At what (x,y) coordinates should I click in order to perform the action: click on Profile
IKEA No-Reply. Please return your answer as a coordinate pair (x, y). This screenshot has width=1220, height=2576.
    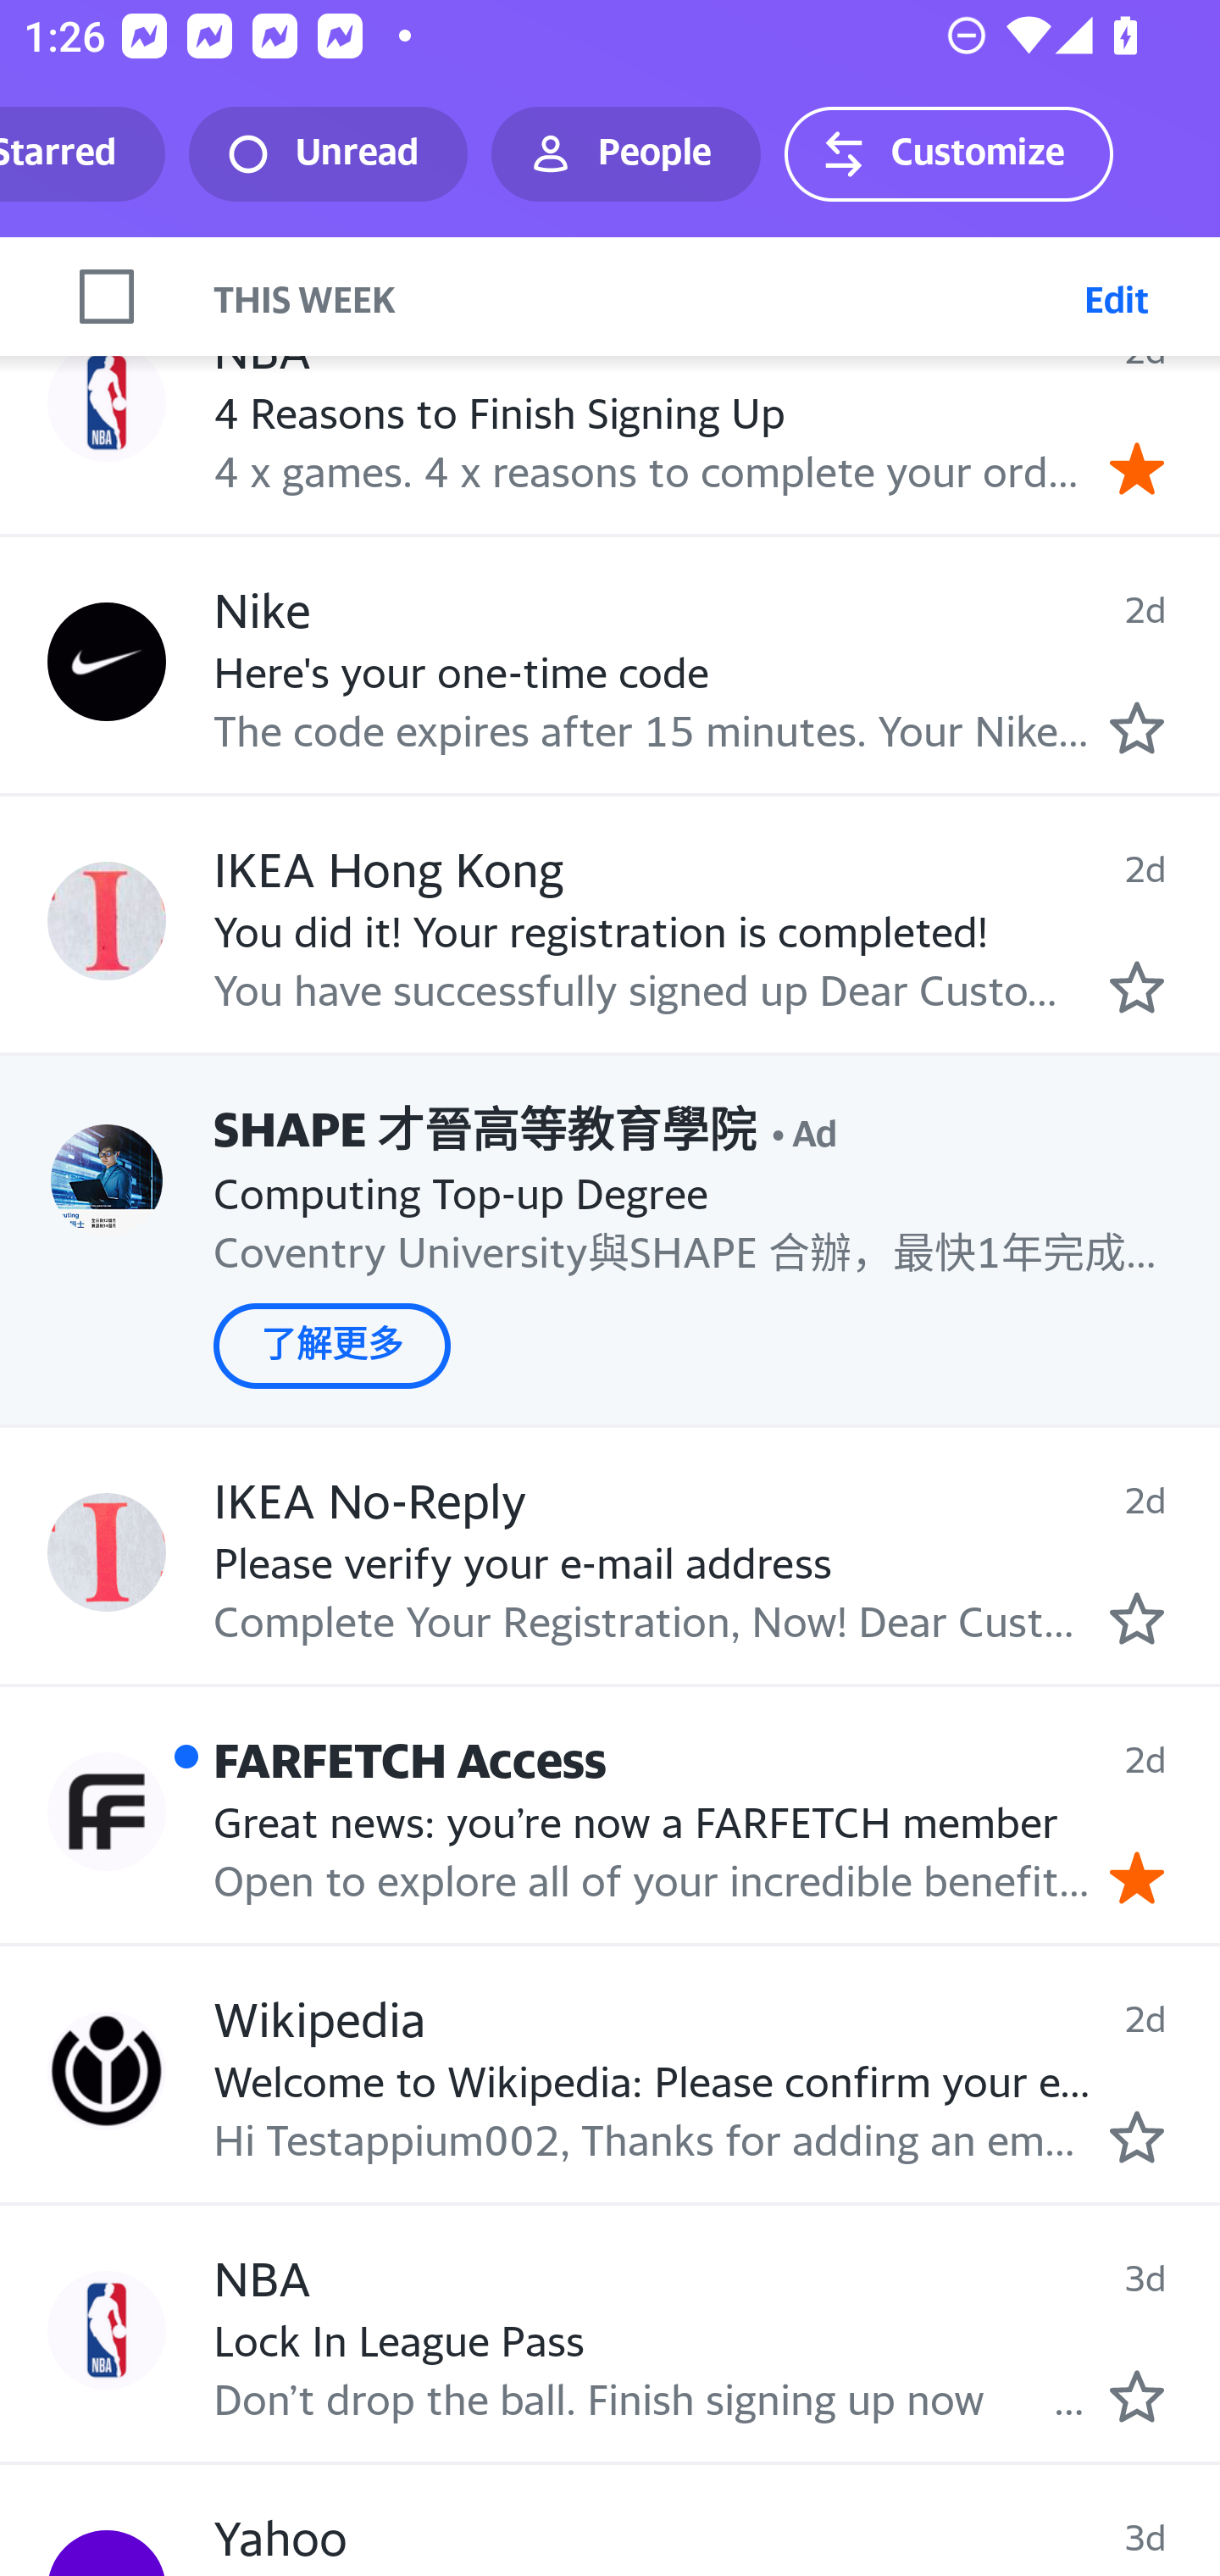
    Looking at the image, I should click on (107, 1553).